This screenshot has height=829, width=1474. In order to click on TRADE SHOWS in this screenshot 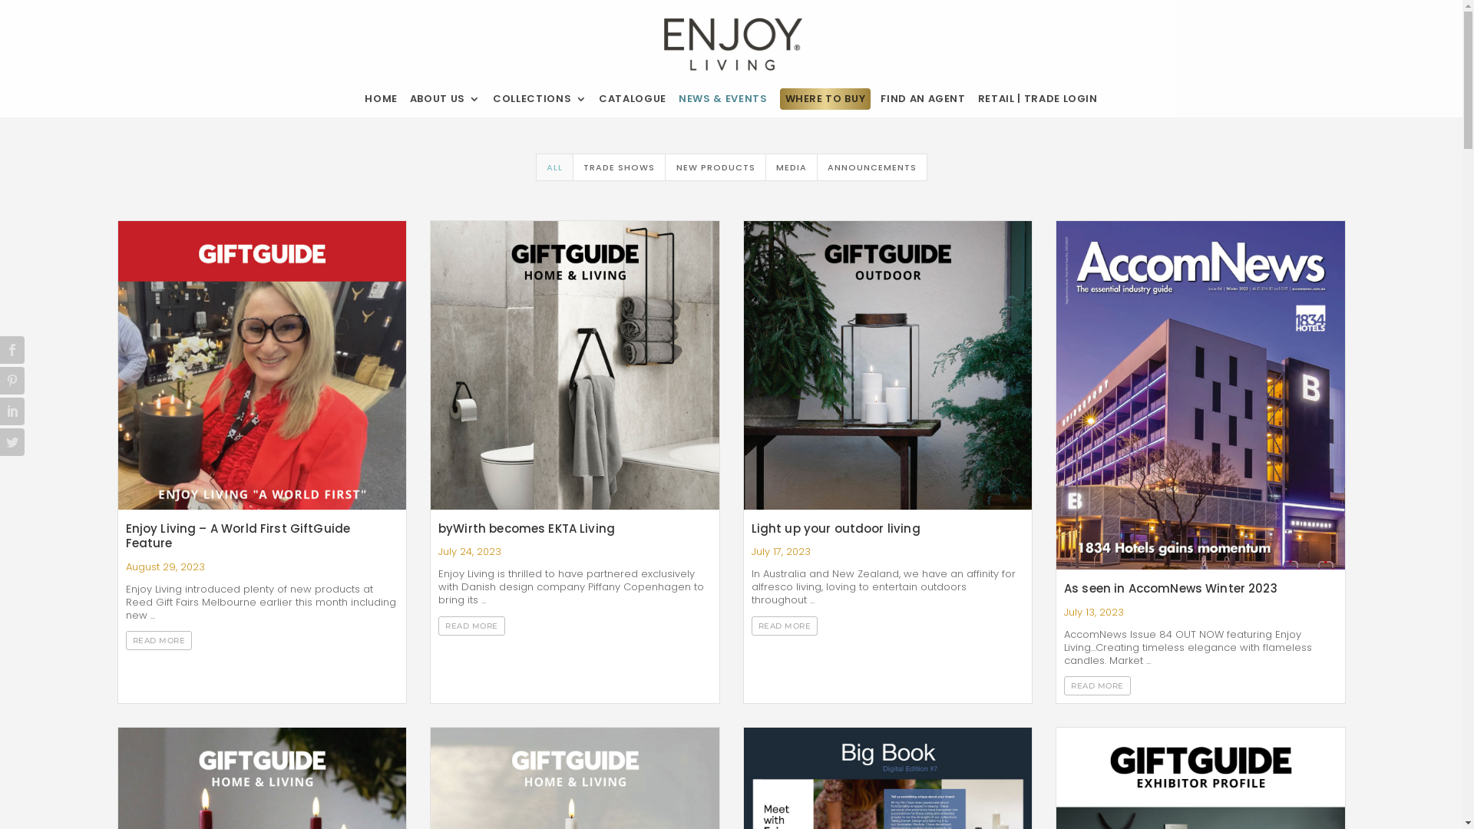, I will do `click(619, 167)`.